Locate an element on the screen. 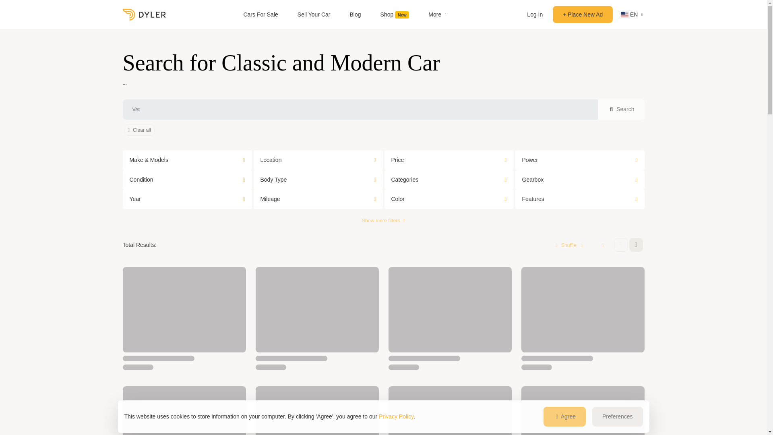  Clear all is located at coordinates (138, 130).